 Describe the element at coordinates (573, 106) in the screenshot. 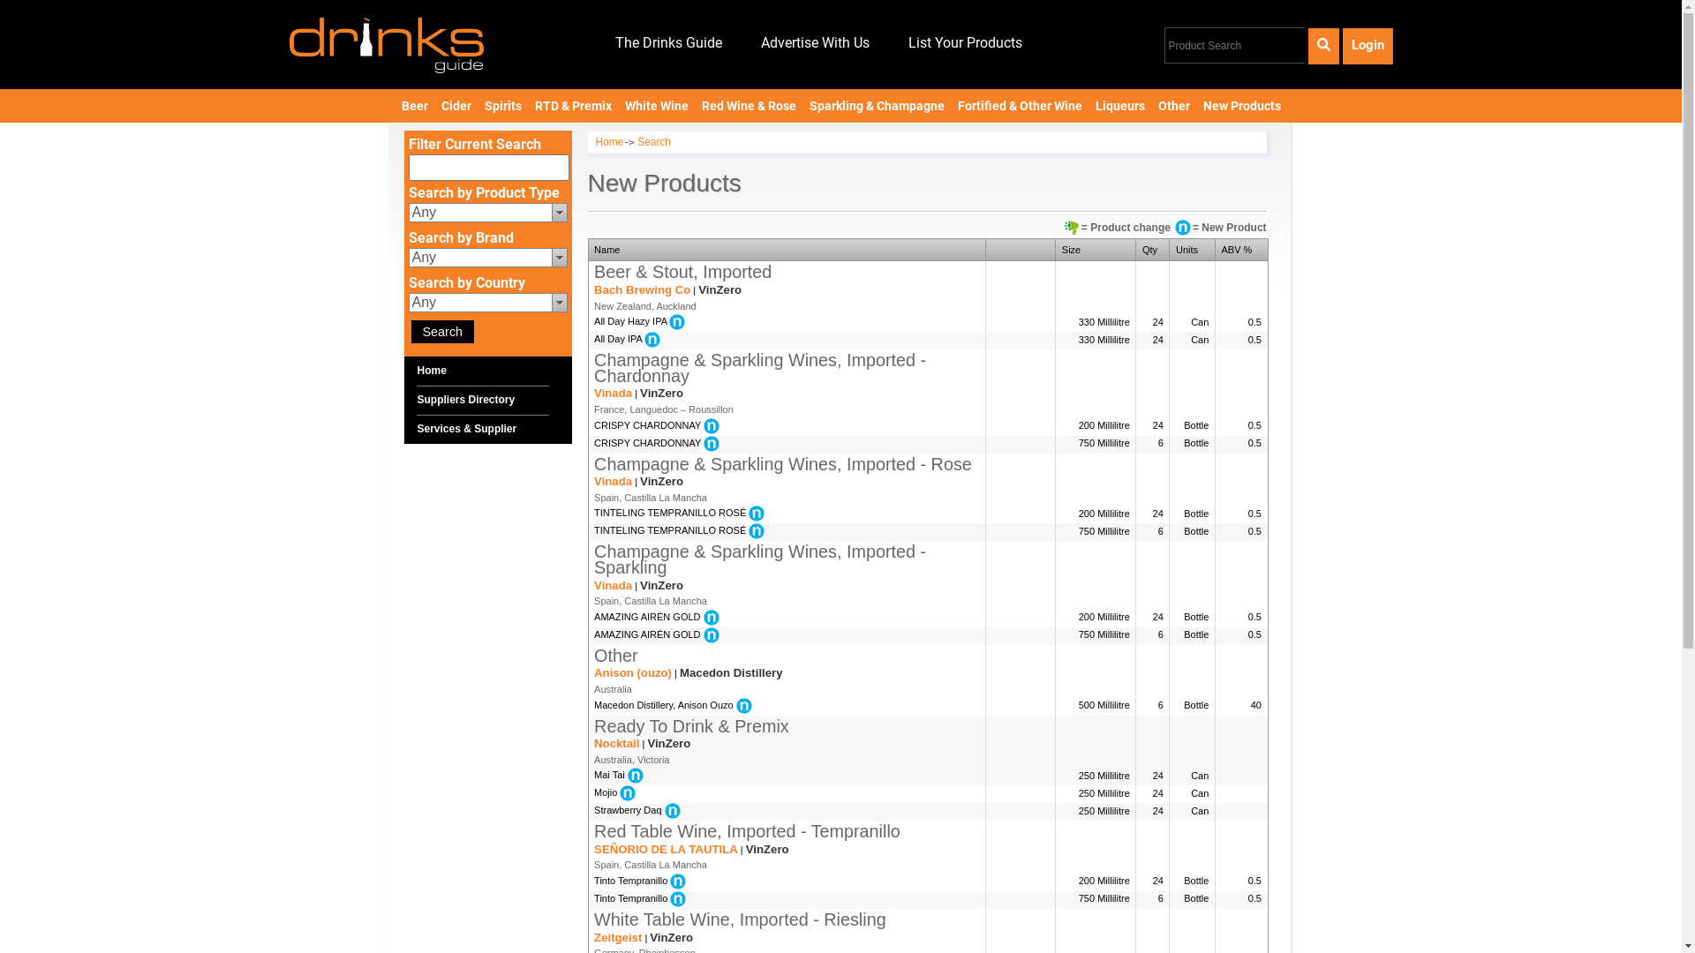

I see `RTD & Premix` at that location.